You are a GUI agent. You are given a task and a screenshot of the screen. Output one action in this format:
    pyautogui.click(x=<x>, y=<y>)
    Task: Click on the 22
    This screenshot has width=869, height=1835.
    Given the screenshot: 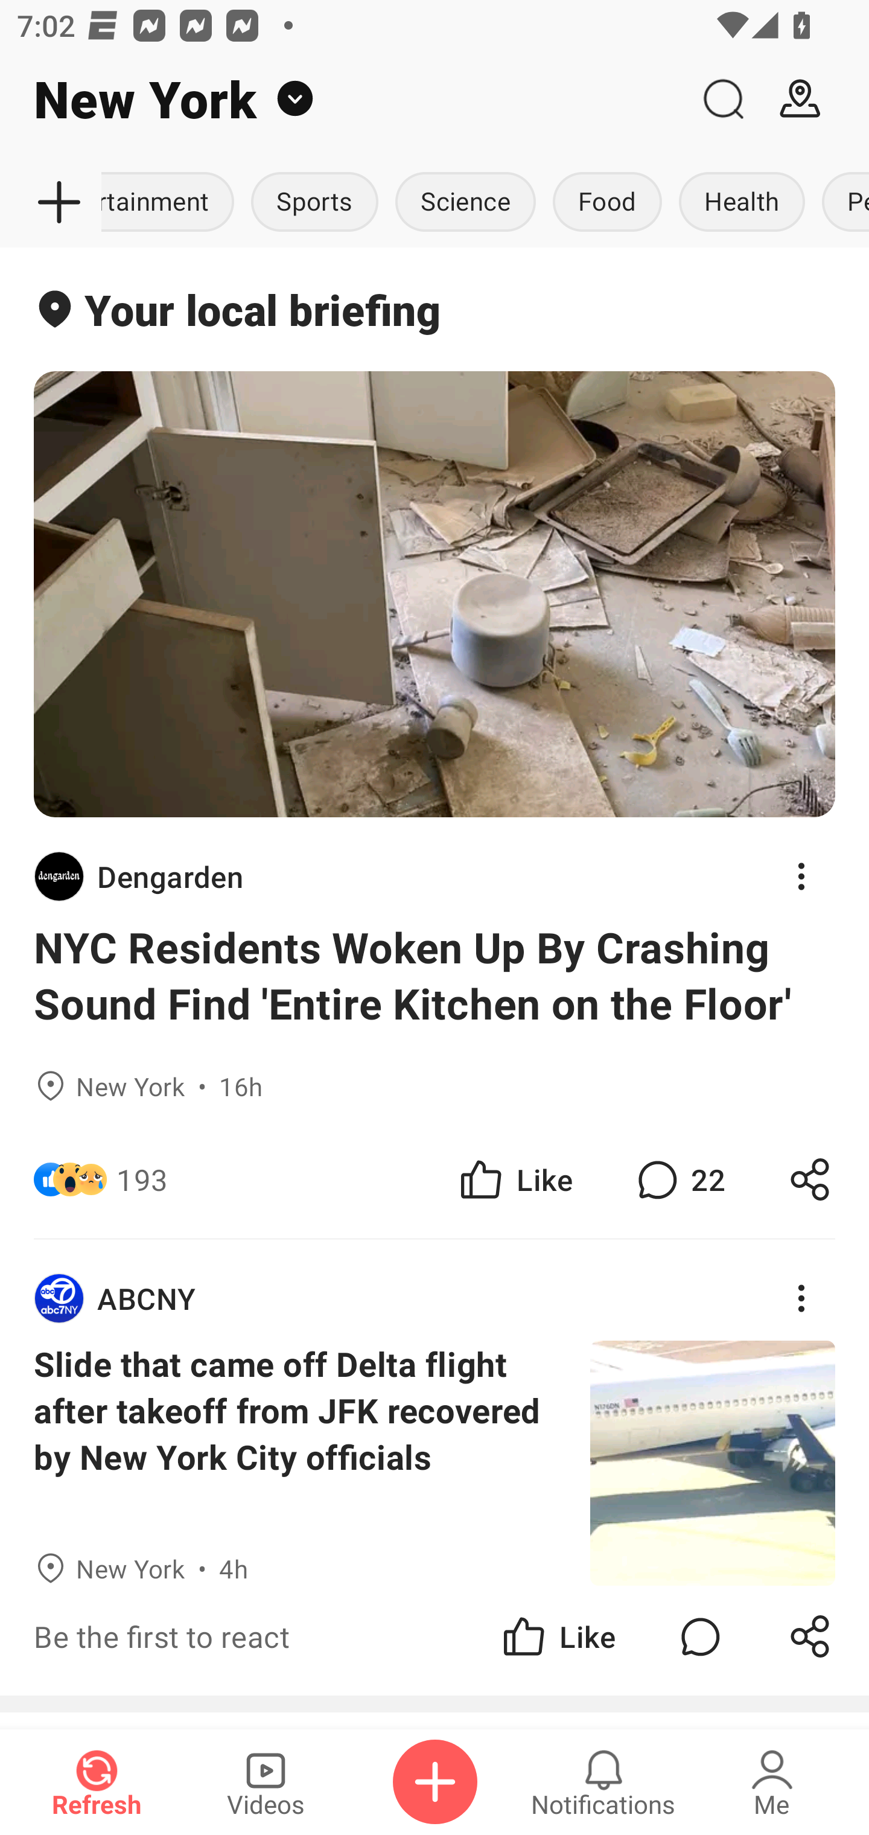 What is the action you would take?
    pyautogui.click(x=678, y=1178)
    